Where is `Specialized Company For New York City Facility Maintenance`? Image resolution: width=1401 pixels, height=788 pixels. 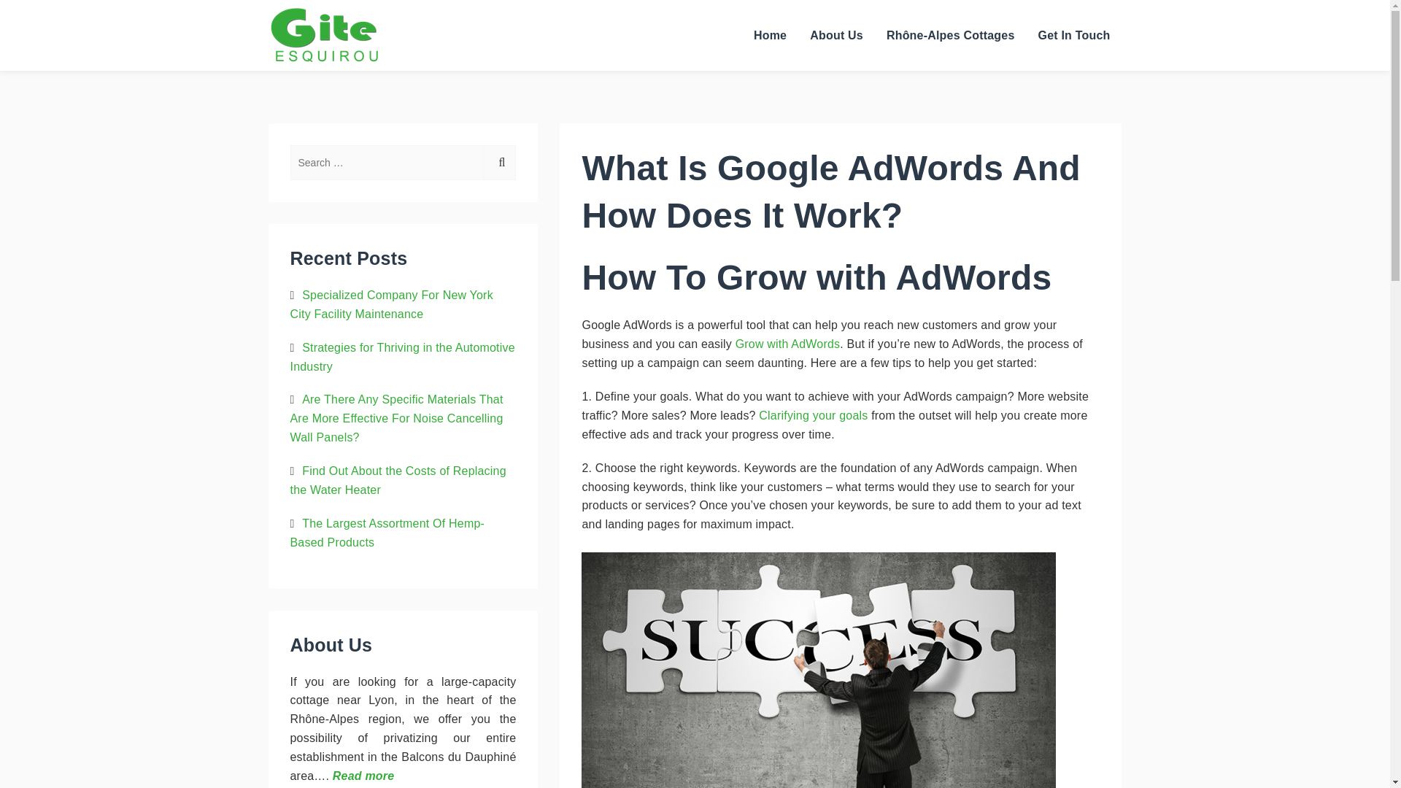
Specialized Company For New York City Facility Maintenance is located at coordinates (391, 304).